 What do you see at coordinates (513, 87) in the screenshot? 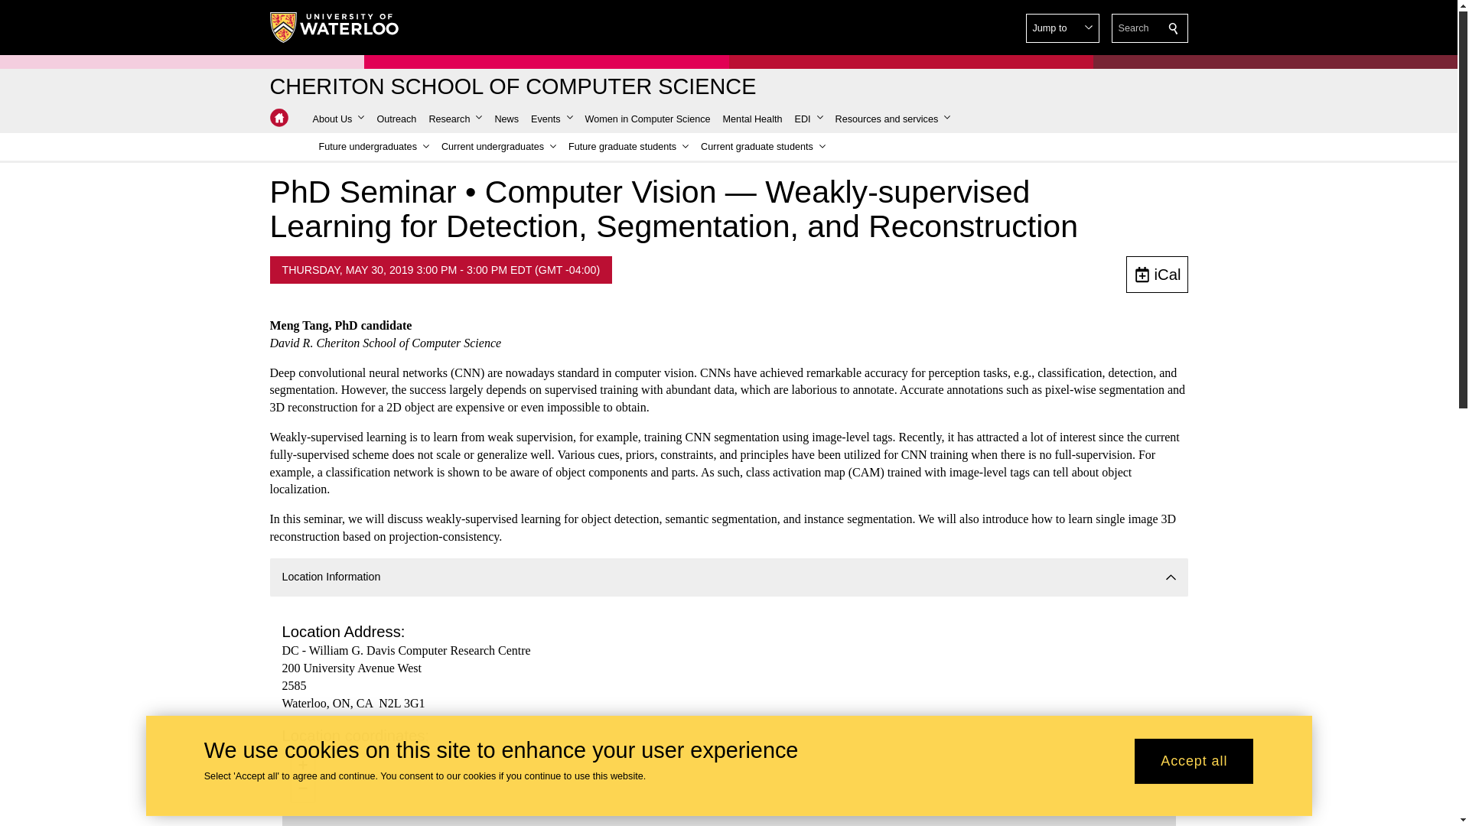
I see `CHERITON SCHOOL OF COMPUTER SCIENCE` at bounding box center [513, 87].